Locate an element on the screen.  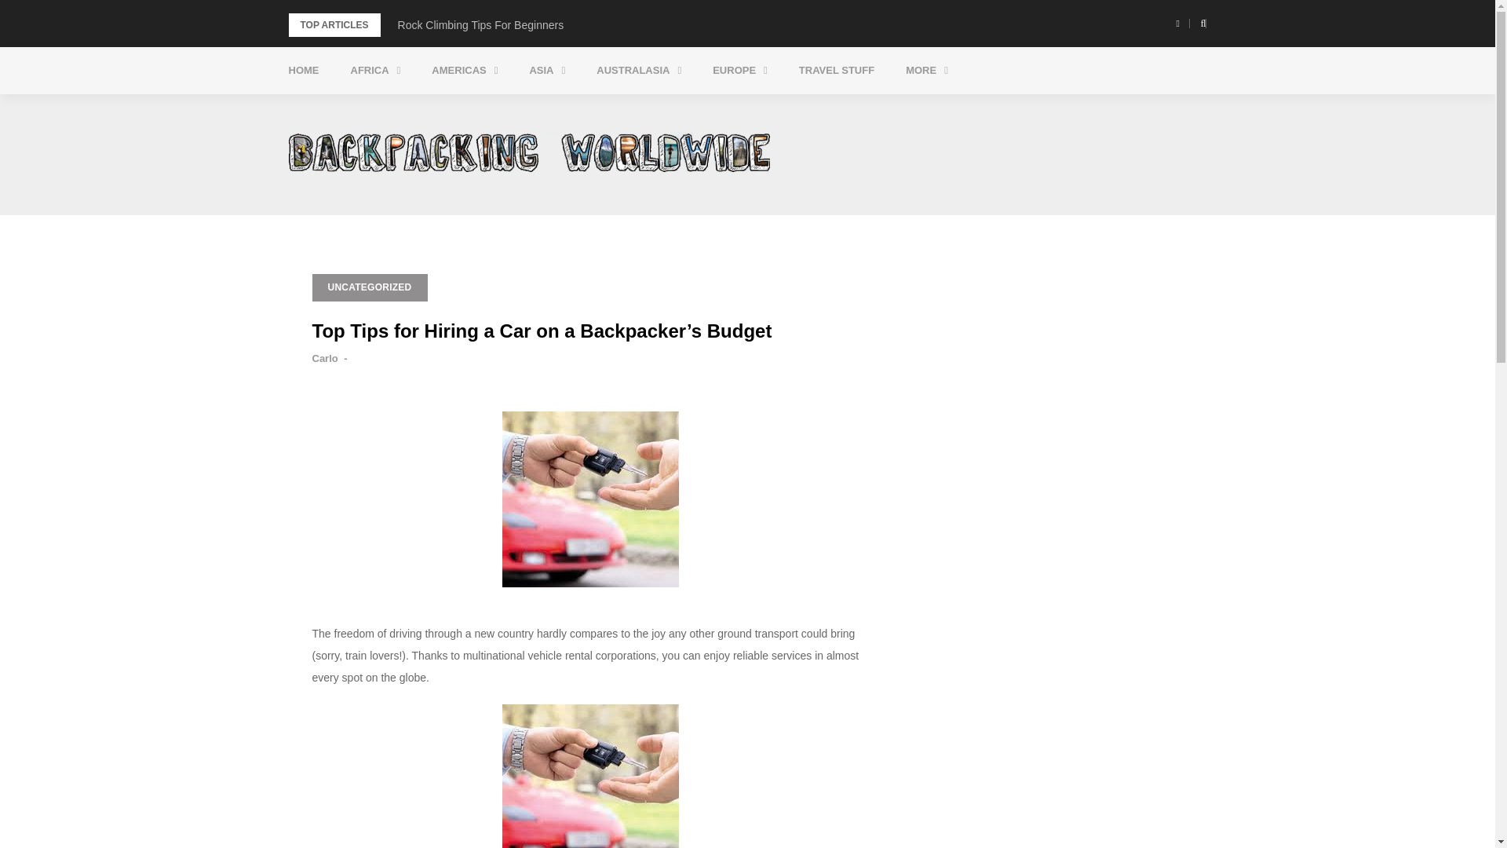
Middle East is located at coordinates (618, 109).